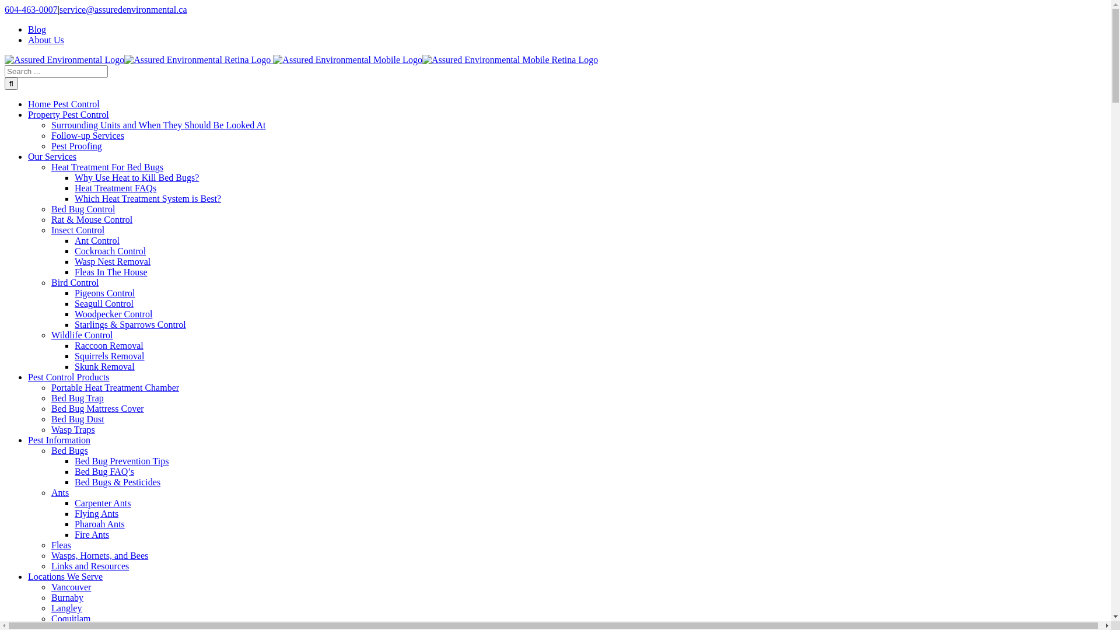  What do you see at coordinates (148, 198) in the screenshot?
I see `Which Heat Treatment System is Best?` at bounding box center [148, 198].